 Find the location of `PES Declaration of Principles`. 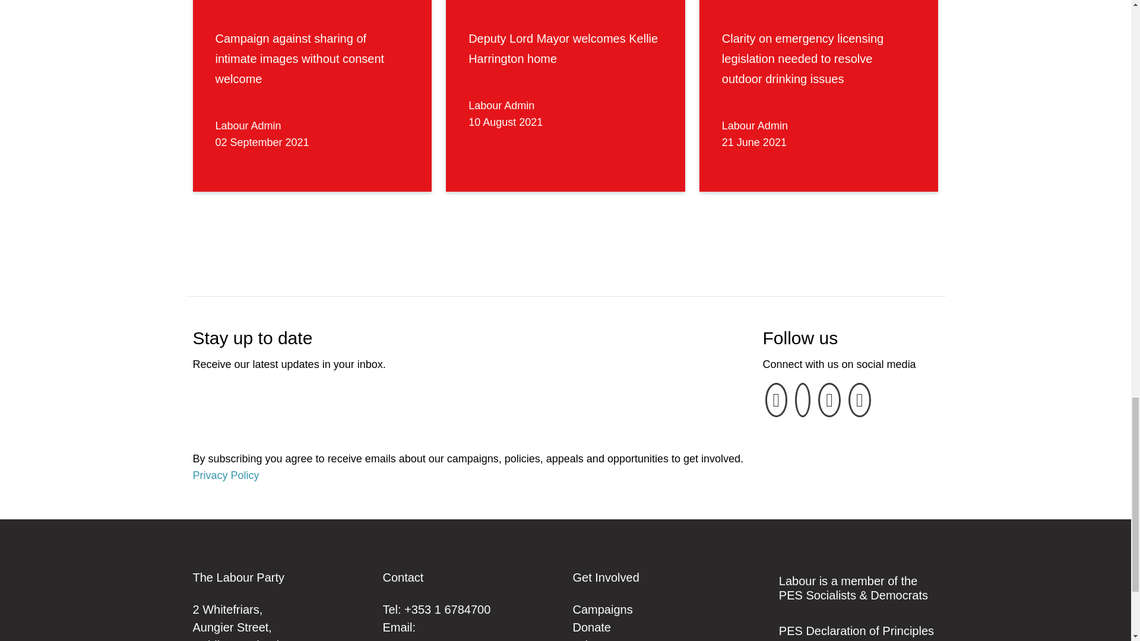

PES Declaration of Principles is located at coordinates (856, 630).